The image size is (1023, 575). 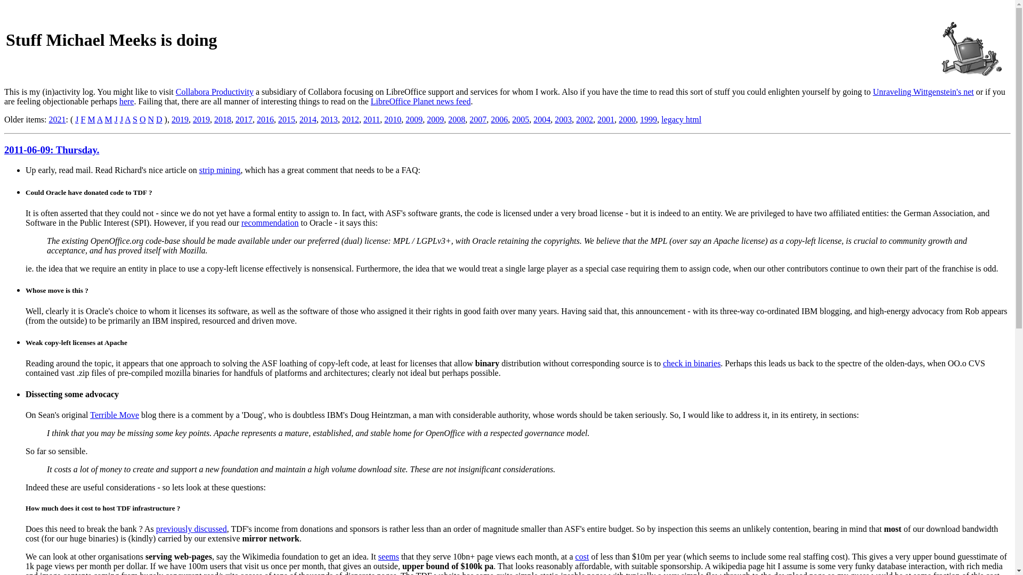 I want to click on 2000, so click(x=627, y=119).